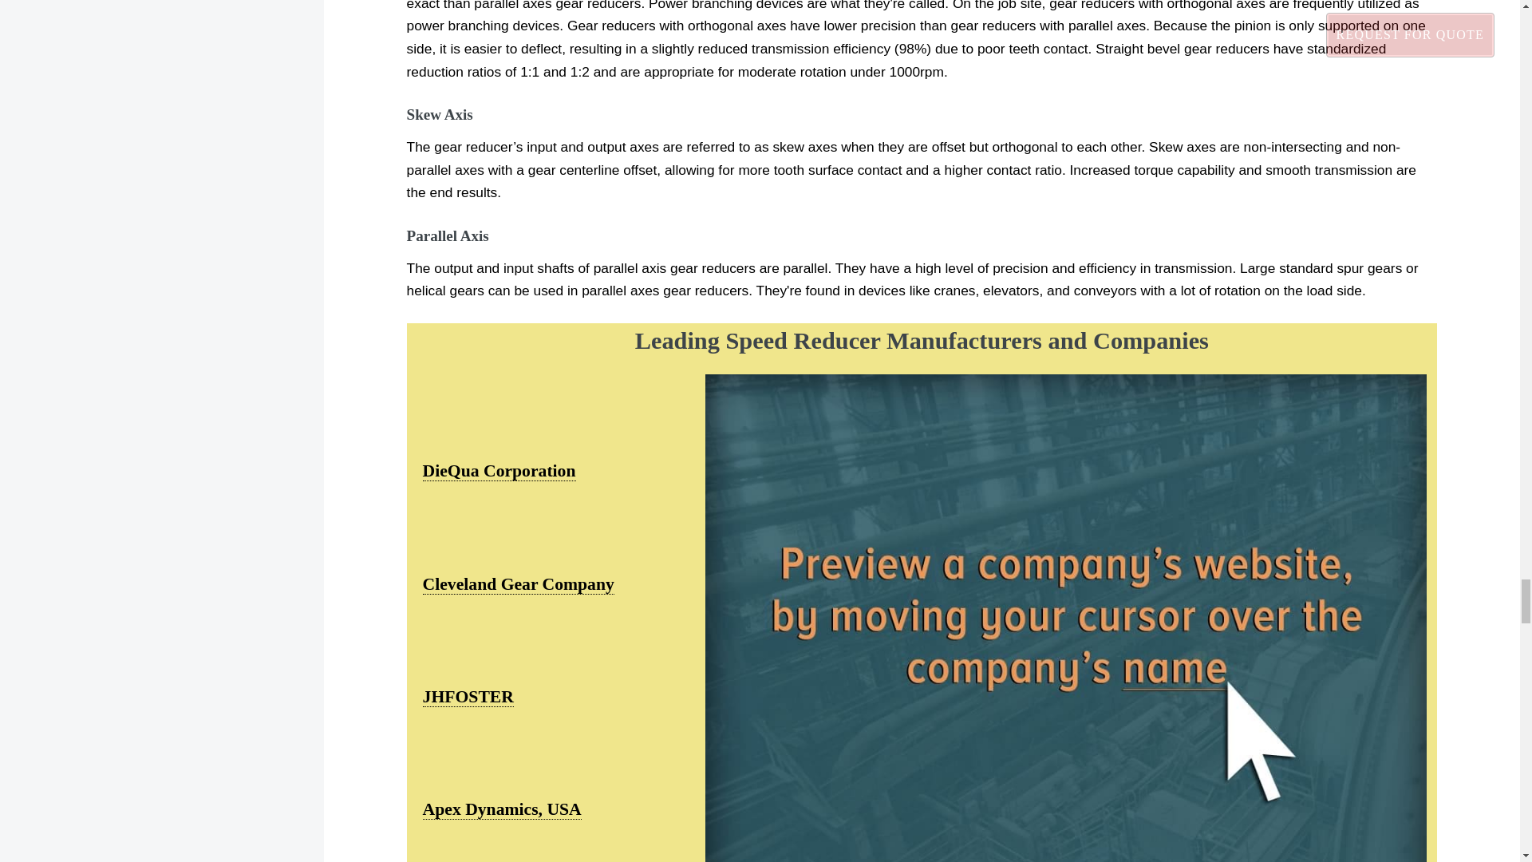 Image resolution: width=1532 pixels, height=862 pixels. Describe the element at coordinates (502, 809) in the screenshot. I see `Apex Dynamics, USA` at that location.